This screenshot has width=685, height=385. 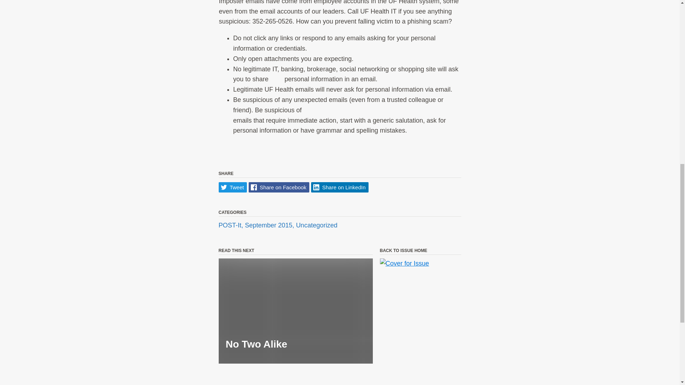 I want to click on Share on LinkedIn, so click(x=340, y=187).